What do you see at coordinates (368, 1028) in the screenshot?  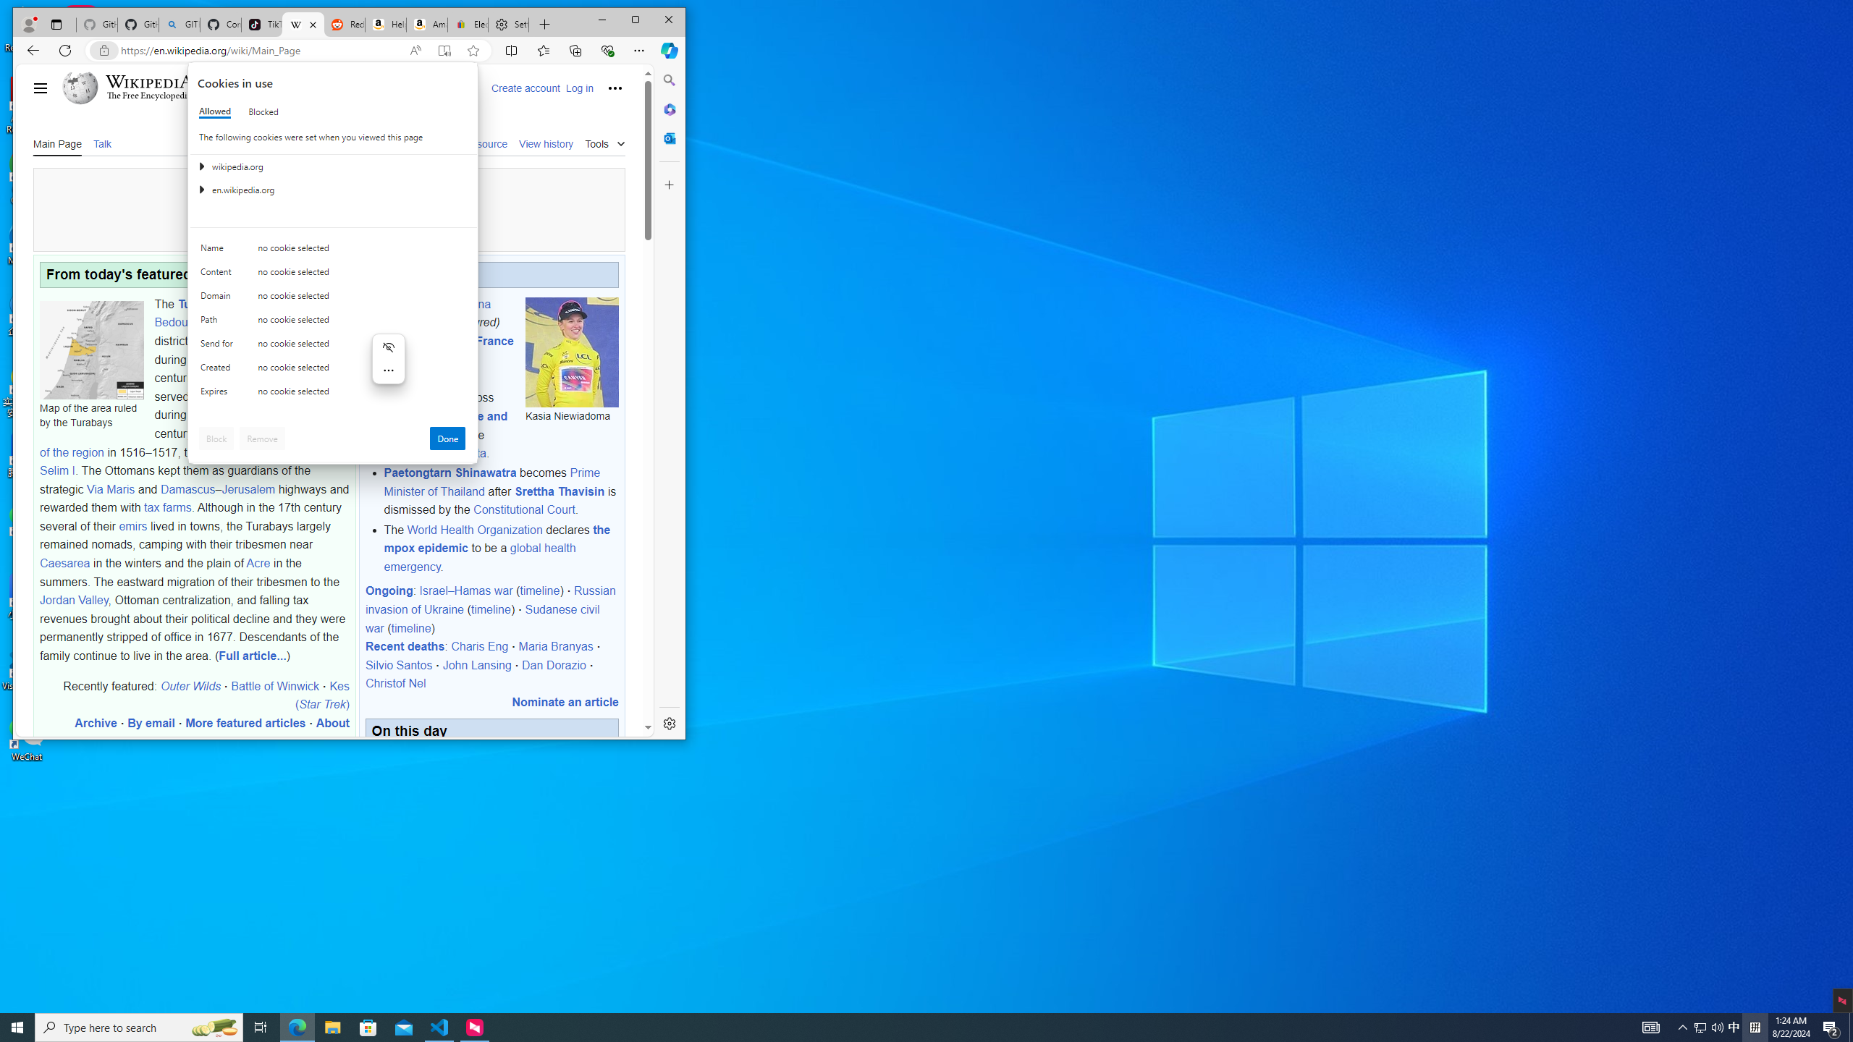 I see `Microsoft Store` at bounding box center [368, 1028].